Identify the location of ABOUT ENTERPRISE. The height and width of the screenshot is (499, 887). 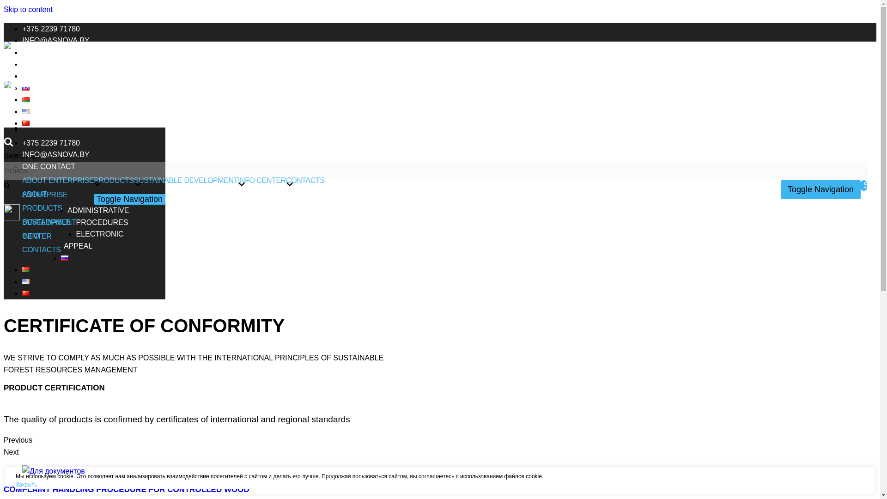
(45, 201).